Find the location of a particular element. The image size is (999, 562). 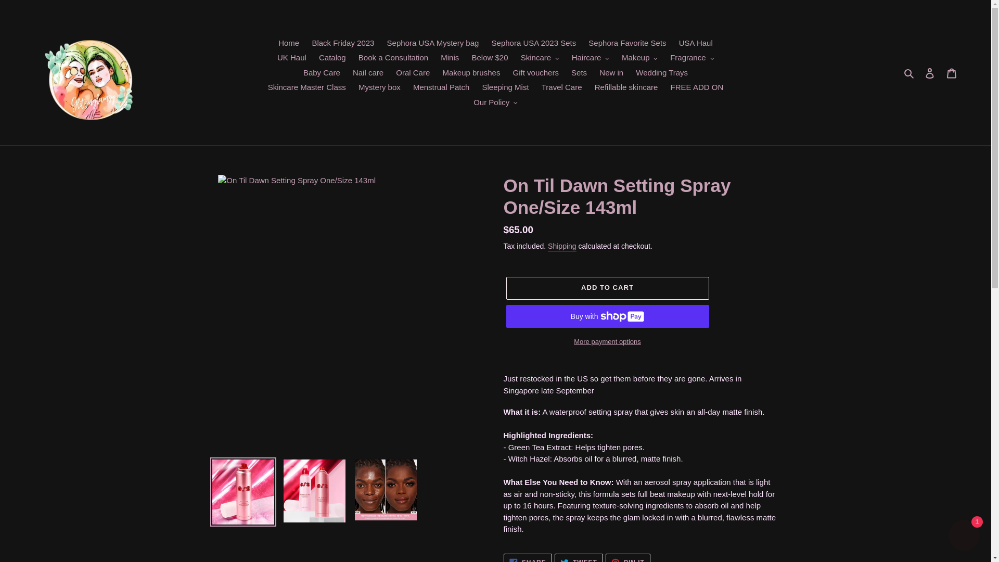

Minis is located at coordinates (450, 58).